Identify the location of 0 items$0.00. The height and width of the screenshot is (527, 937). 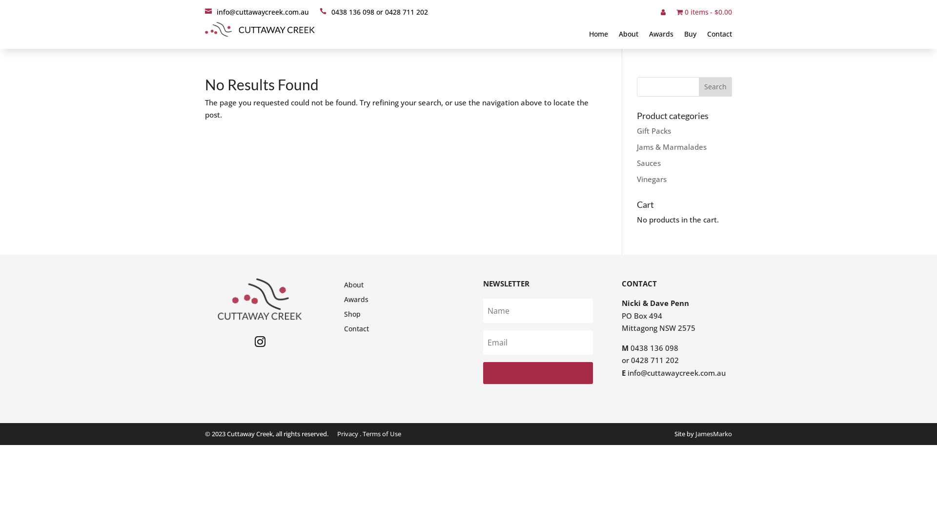
(704, 14).